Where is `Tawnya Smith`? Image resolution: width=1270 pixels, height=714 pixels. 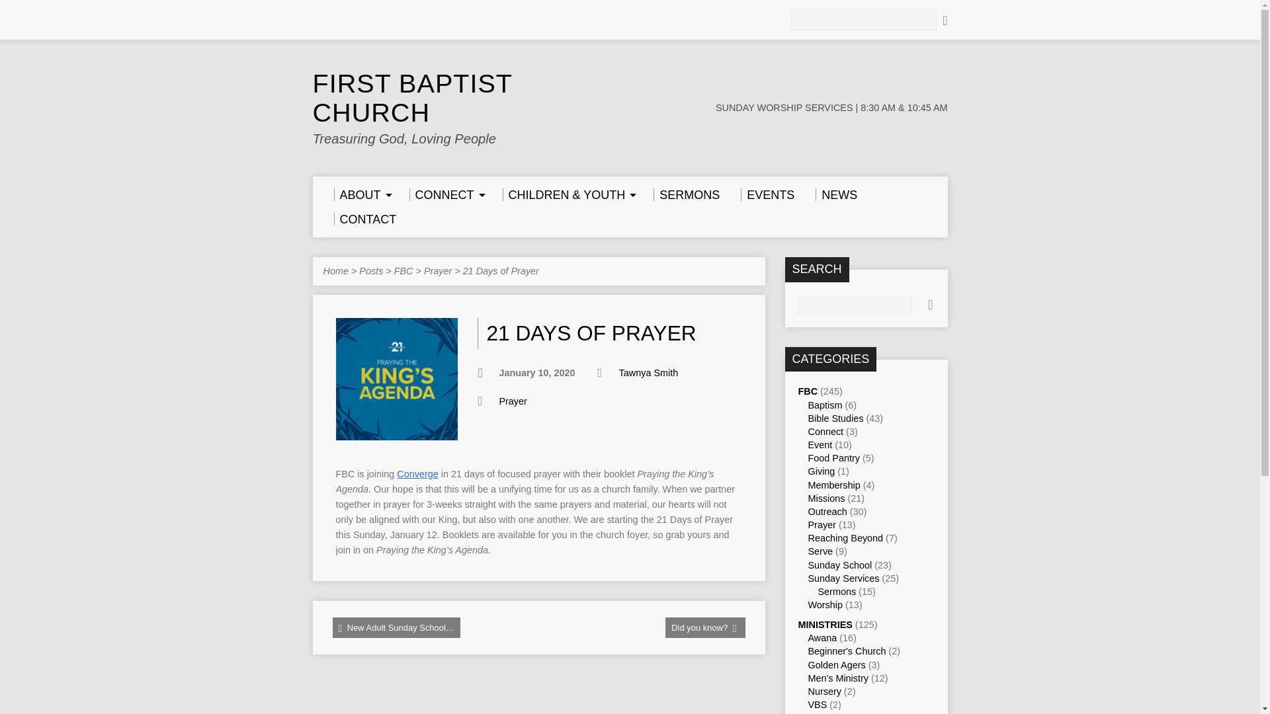
Tawnya Smith is located at coordinates (648, 373).